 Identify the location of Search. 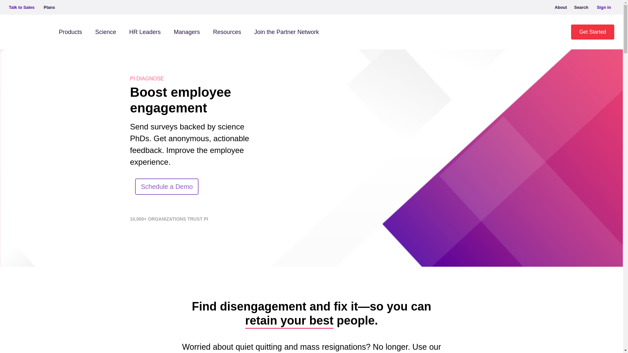
(582, 8).